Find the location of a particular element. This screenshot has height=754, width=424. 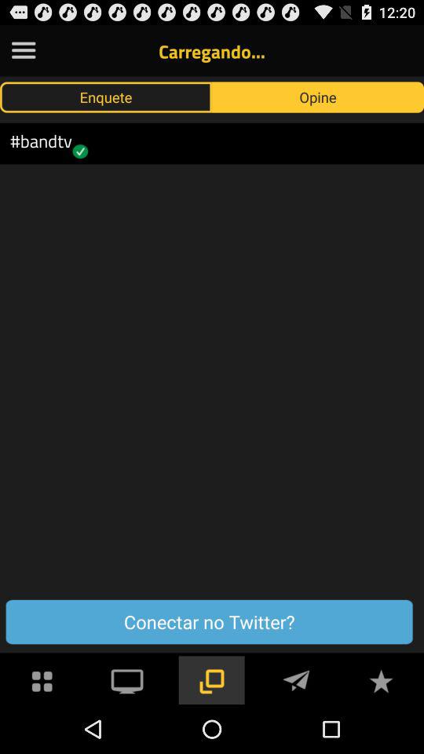

flip to opine icon is located at coordinates (318, 97).